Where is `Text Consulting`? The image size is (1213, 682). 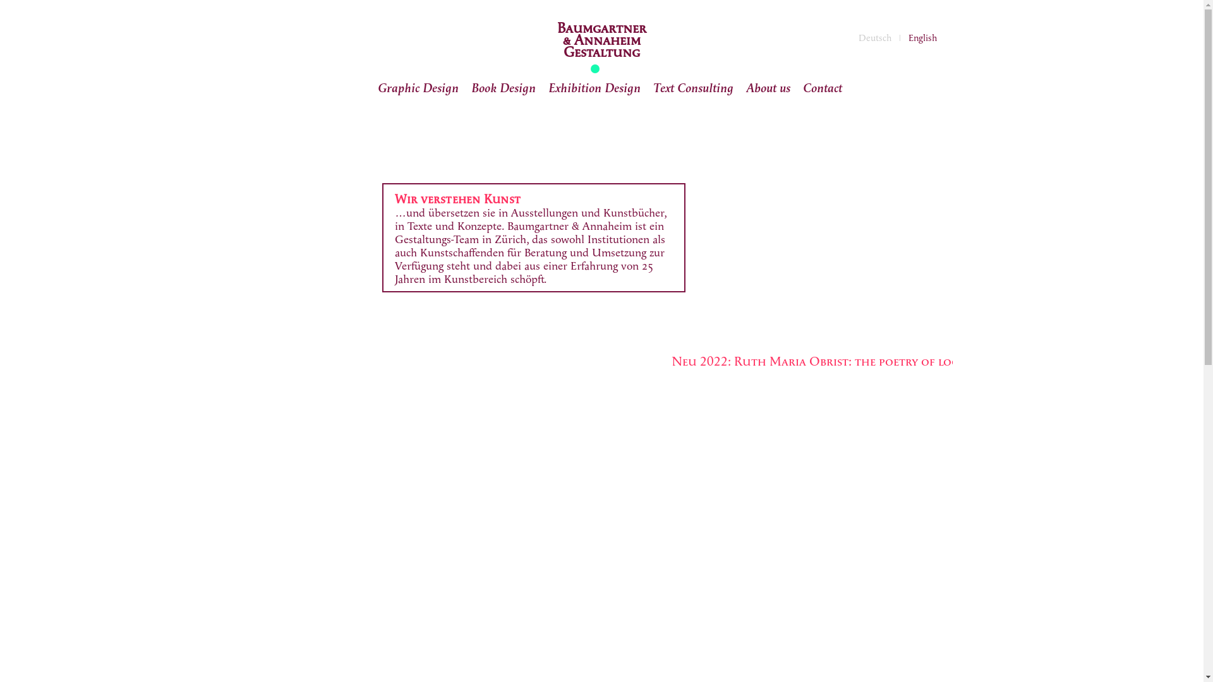
Text Consulting is located at coordinates (694, 88).